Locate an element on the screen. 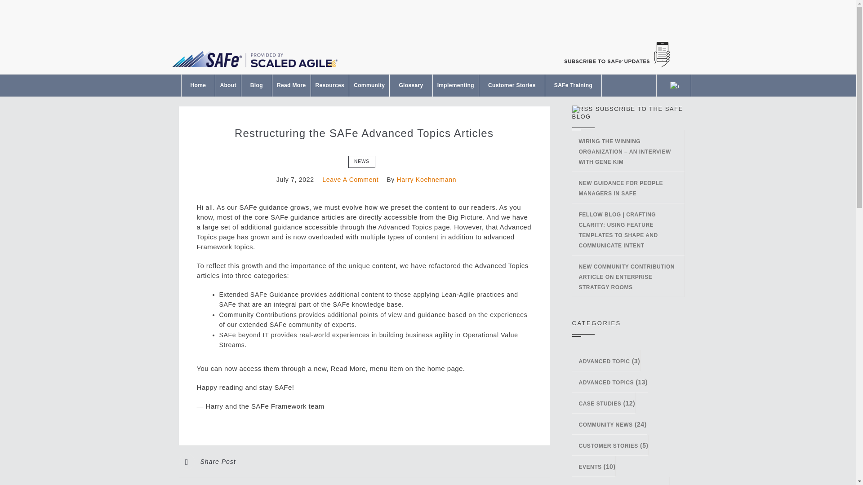 The width and height of the screenshot is (863, 485). Read More is located at coordinates (291, 85).